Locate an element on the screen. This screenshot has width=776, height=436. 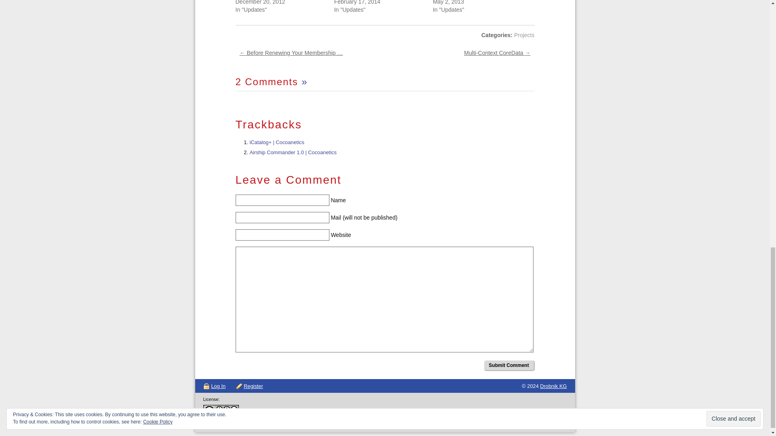
Submit Comment is located at coordinates (509, 366).